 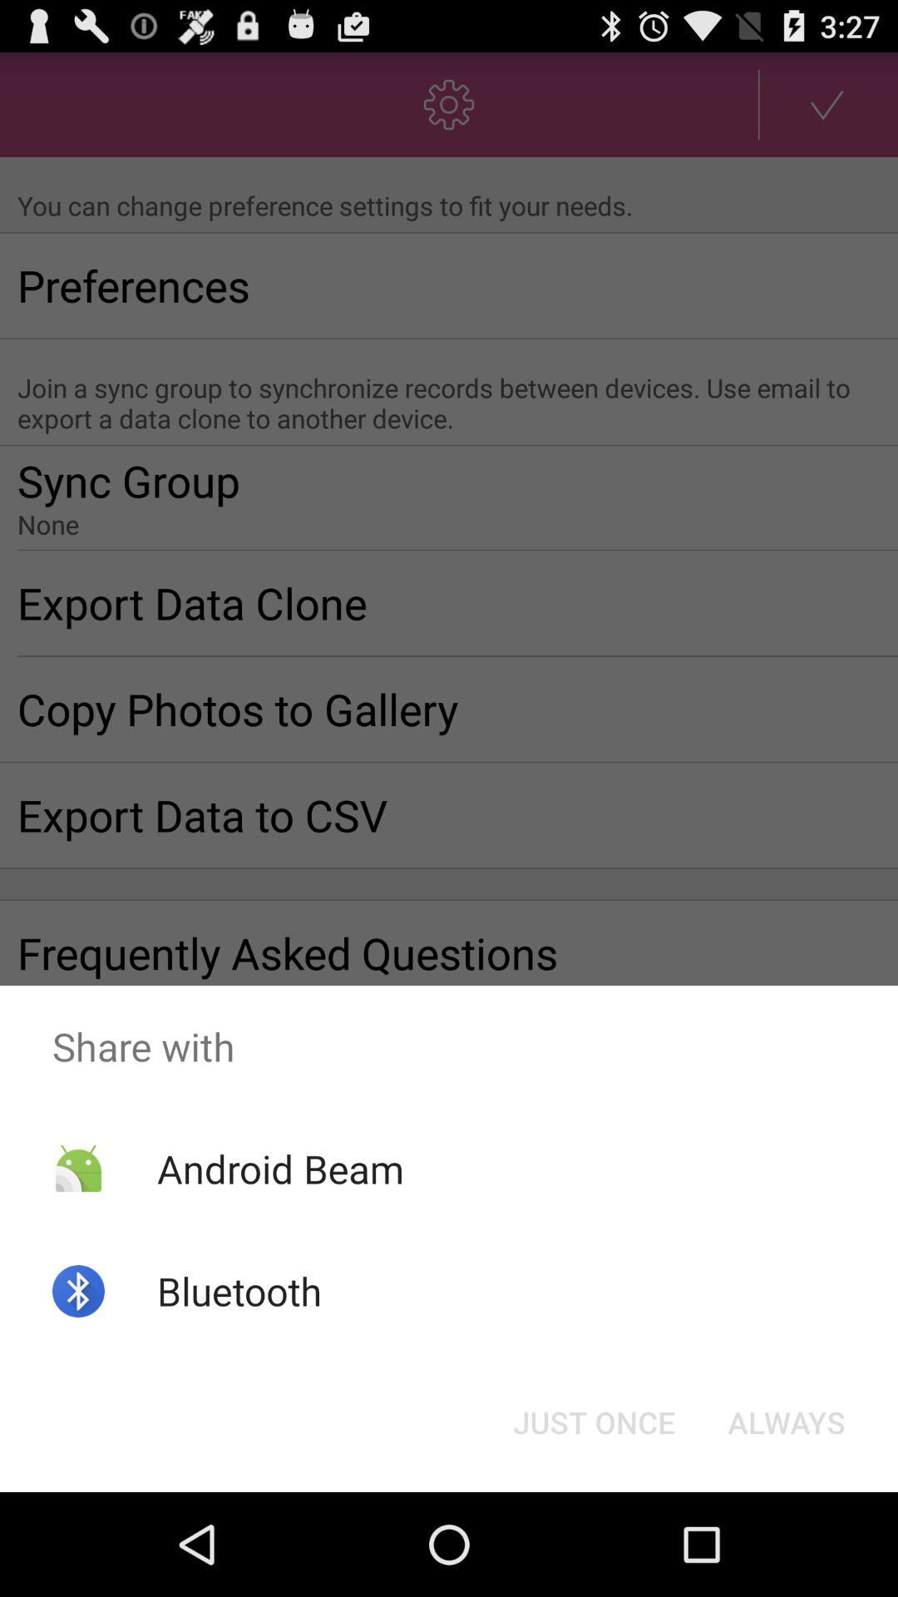 What do you see at coordinates (594, 1422) in the screenshot?
I see `jump until just once item` at bounding box center [594, 1422].